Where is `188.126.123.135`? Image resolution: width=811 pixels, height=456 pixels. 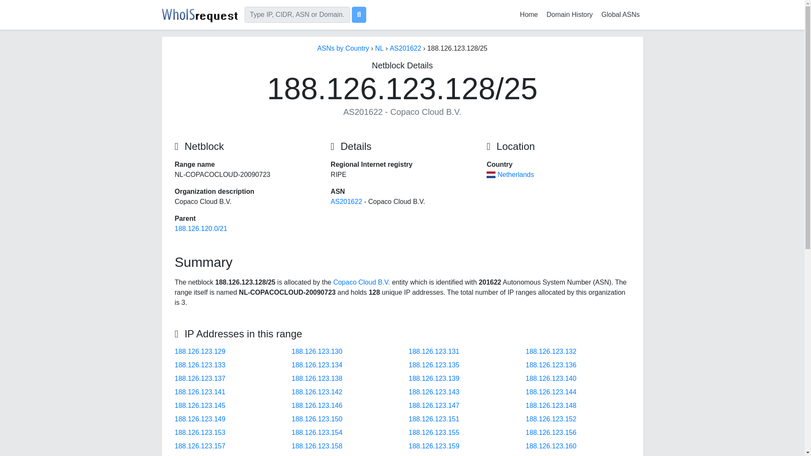 188.126.123.135 is located at coordinates (434, 365).